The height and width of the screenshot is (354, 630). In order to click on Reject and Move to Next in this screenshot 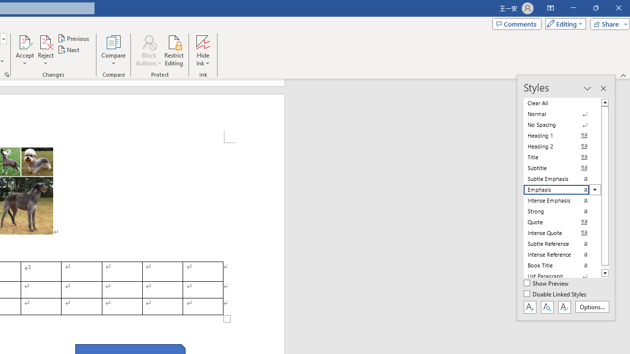, I will do `click(45, 41)`.